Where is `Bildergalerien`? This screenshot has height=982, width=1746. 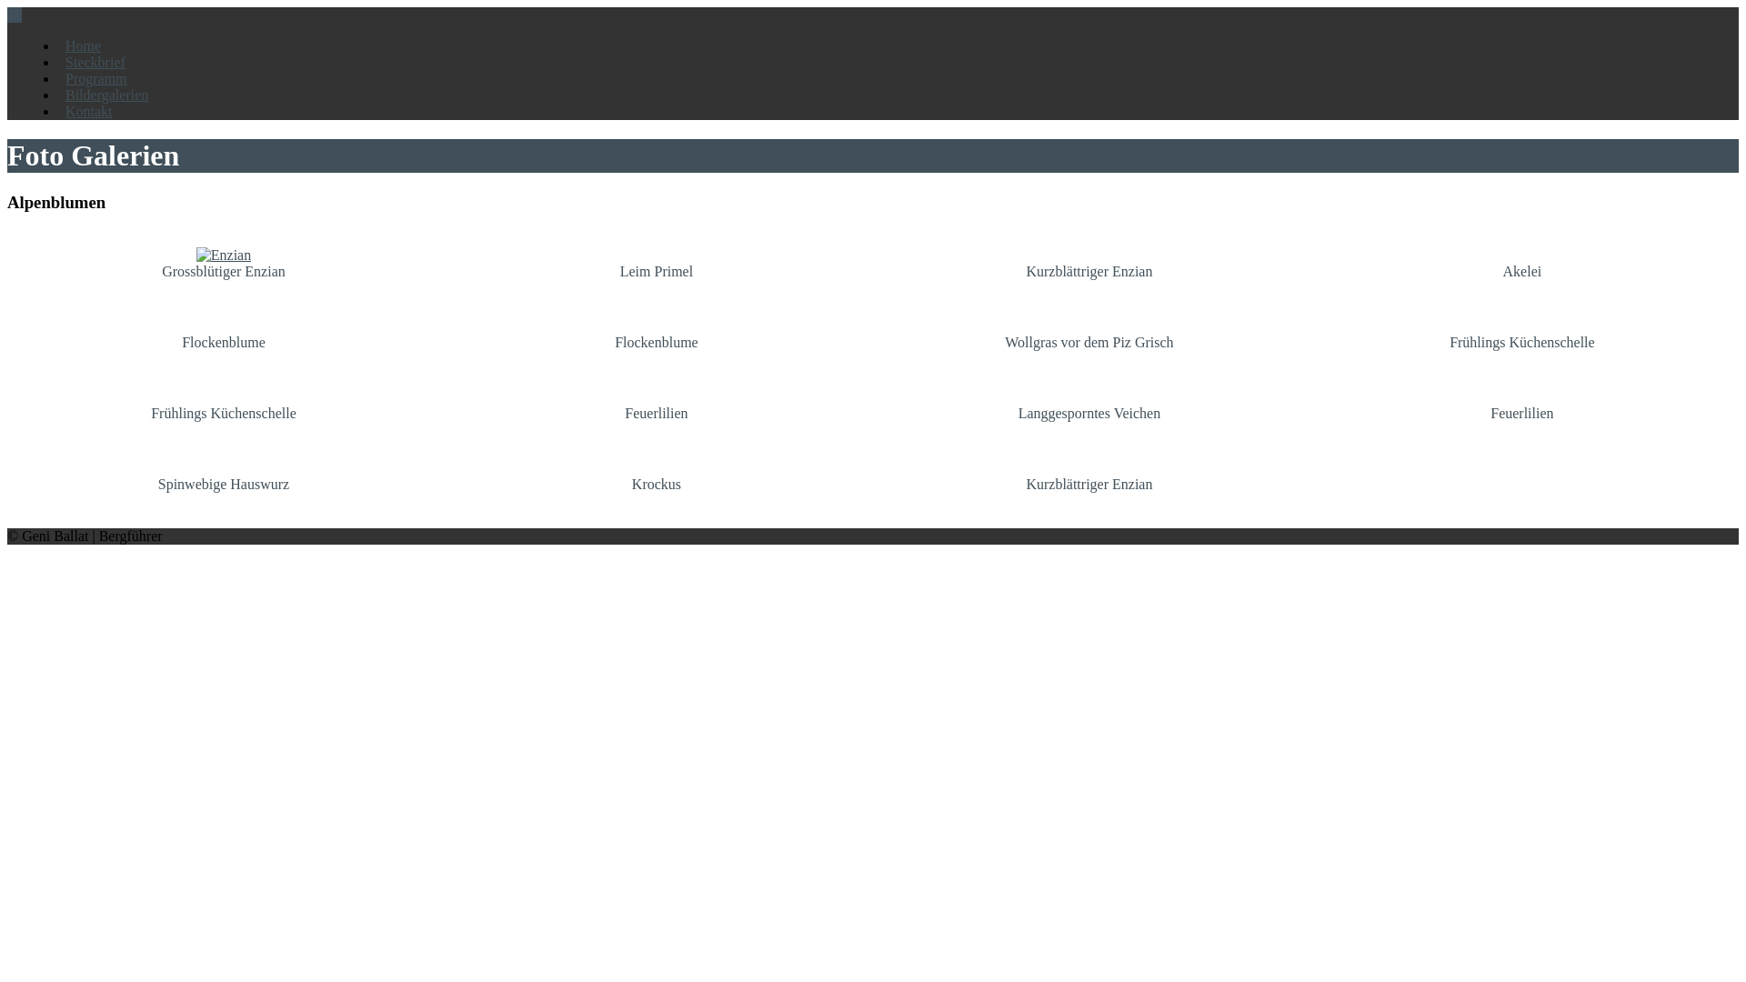 Bildergalerien is located at coordinates (107, 95).